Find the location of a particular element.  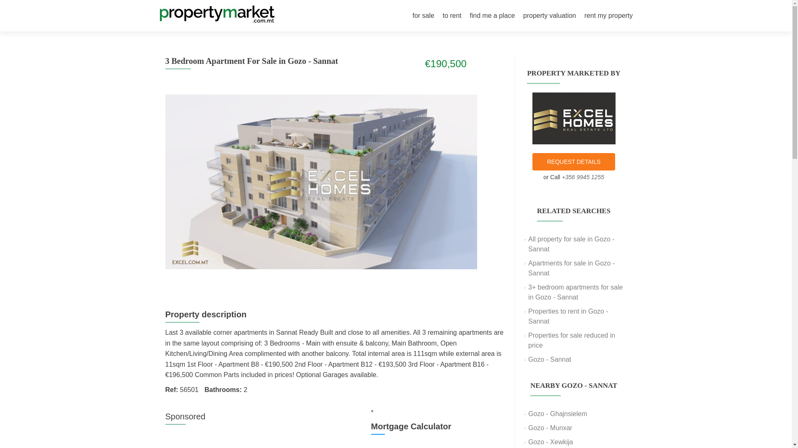

for sale is located at coordinates (423, 16).